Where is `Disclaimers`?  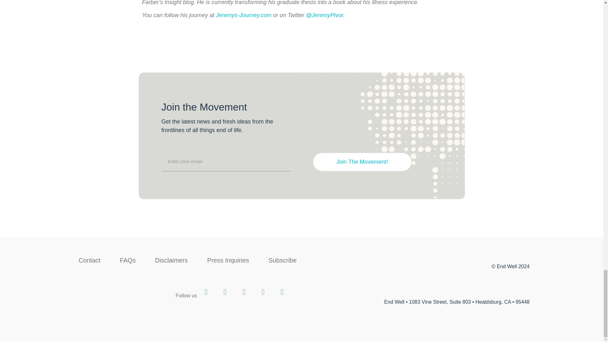 Disclaimers is located at coordinates (171, 260).